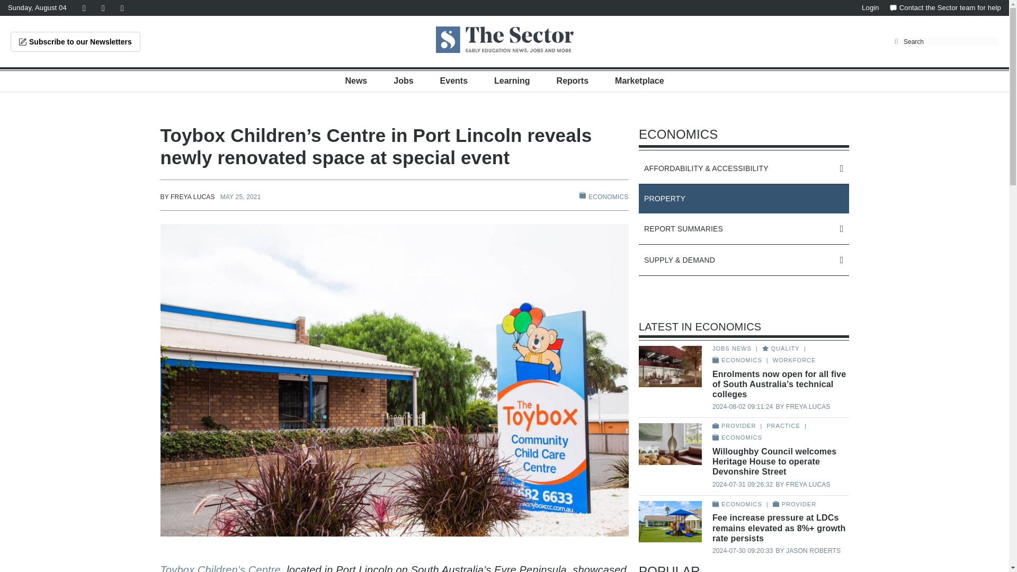 The width and height of the screenshot is (1017, 572). Describe the element at coordinates (639, 81) in the screenshot. I see `Marketplace` at that location.